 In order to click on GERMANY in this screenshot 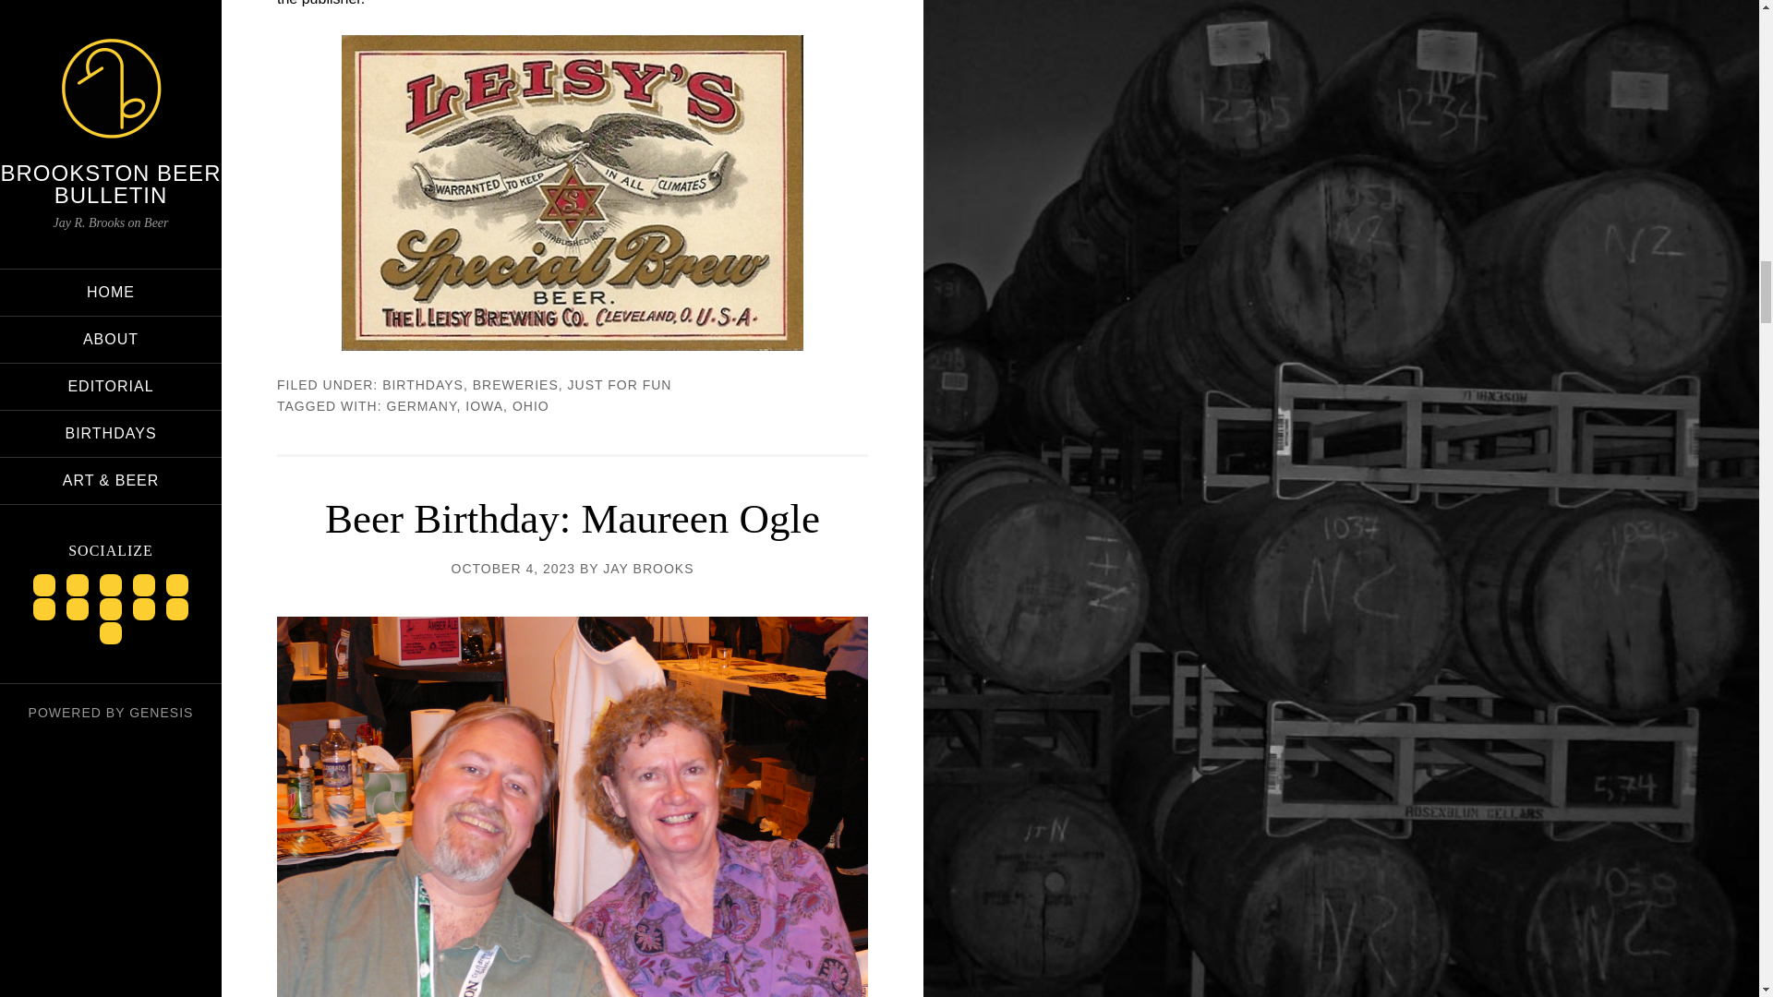, I will do `click(421, 406)`.